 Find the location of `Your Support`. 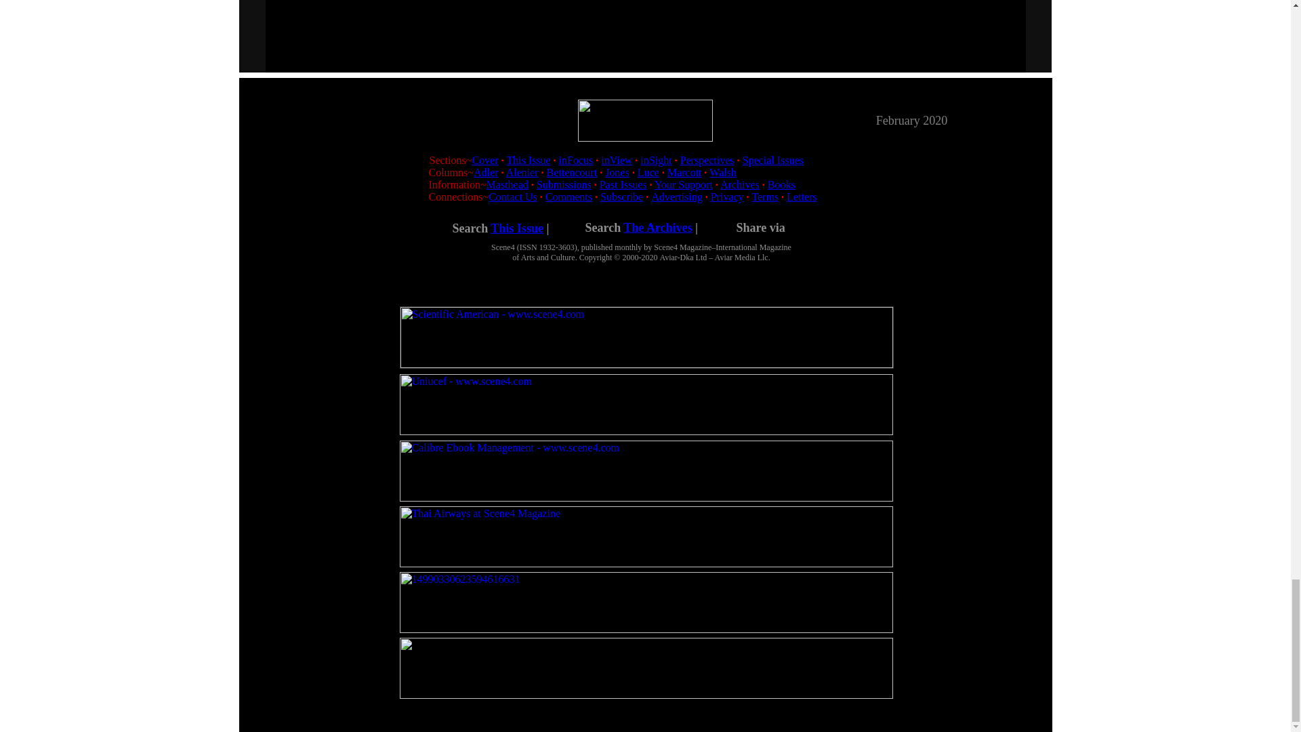

Your Support is located at coordinates (683, 184).